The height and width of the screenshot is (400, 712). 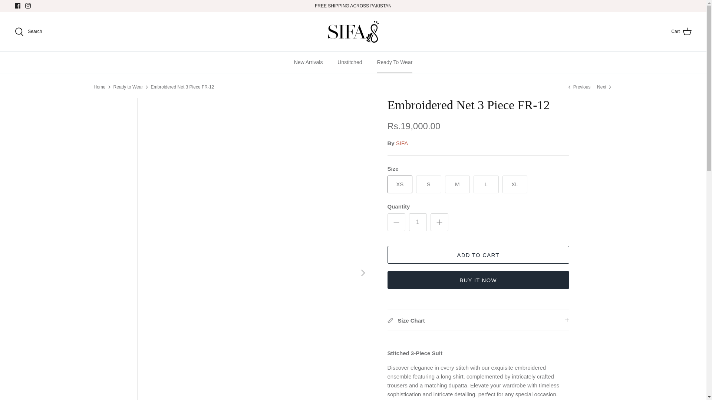 What do you see at coordinates (363, 273) in the screenshot?
I see `RIGHT` at bounding box center [363, 273].